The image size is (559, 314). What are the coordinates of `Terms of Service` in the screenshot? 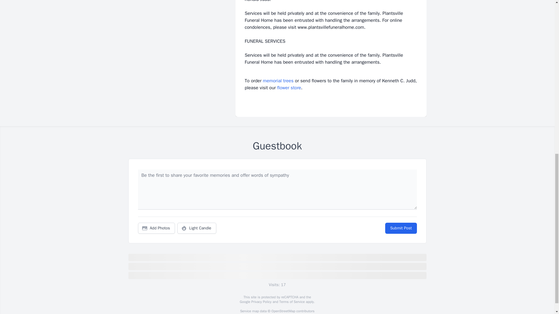 It's located at (292, 302).